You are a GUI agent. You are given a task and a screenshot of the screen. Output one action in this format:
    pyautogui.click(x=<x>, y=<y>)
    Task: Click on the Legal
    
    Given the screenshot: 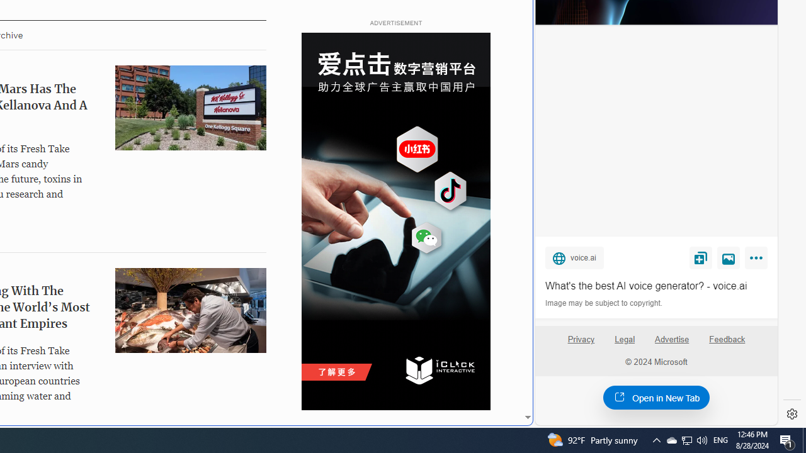 What is the action you would take?
    pyautogui.click(x=625, y=340)
    